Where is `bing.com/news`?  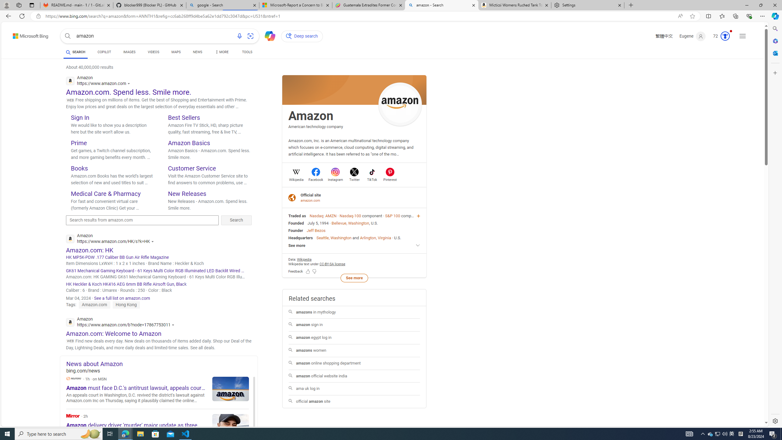
bing.com/news is located at coordinates (162, 371).